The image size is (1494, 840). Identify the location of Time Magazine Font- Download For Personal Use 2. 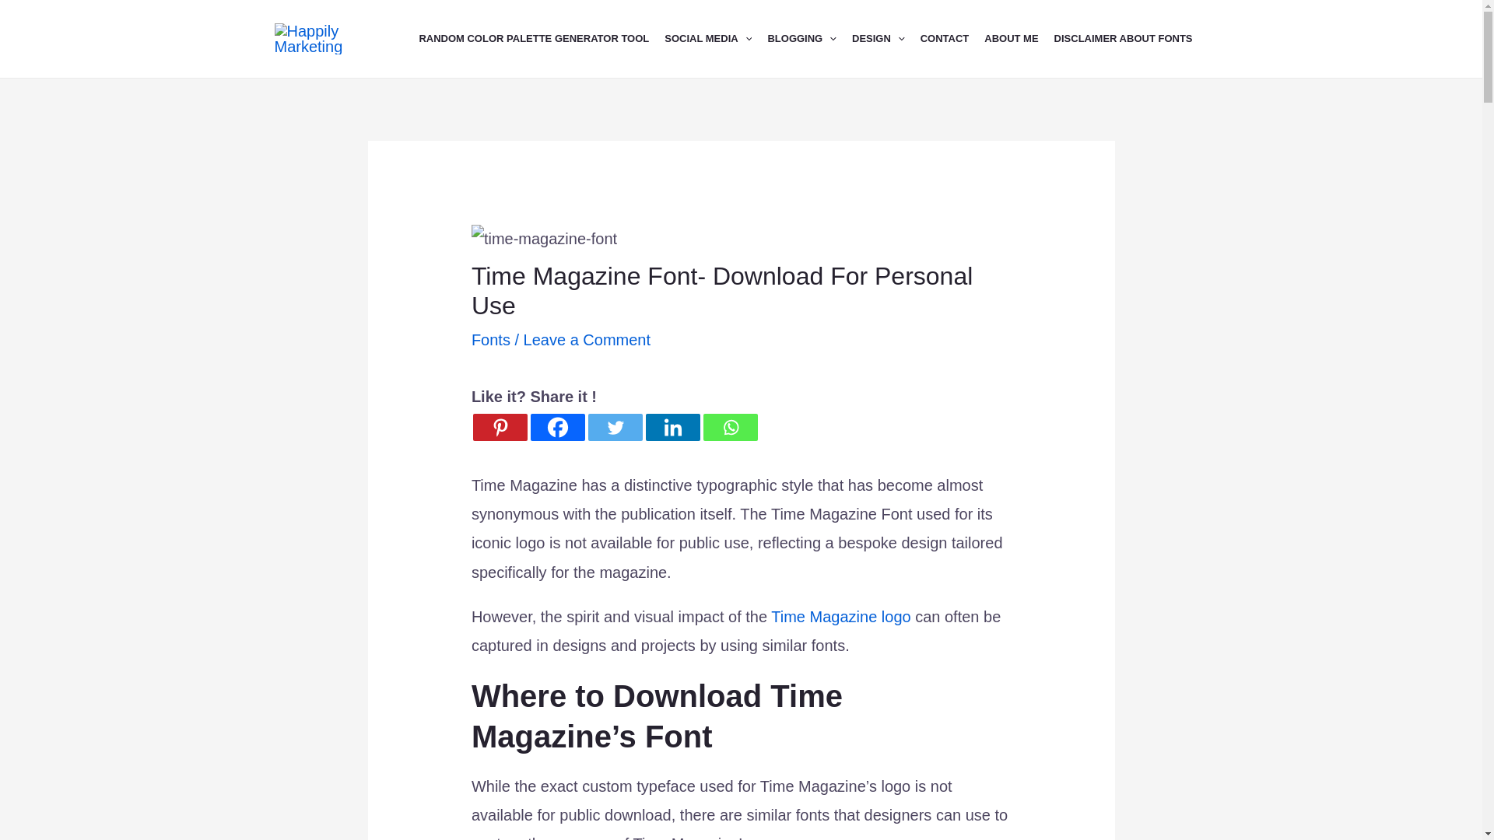
(544, 240).